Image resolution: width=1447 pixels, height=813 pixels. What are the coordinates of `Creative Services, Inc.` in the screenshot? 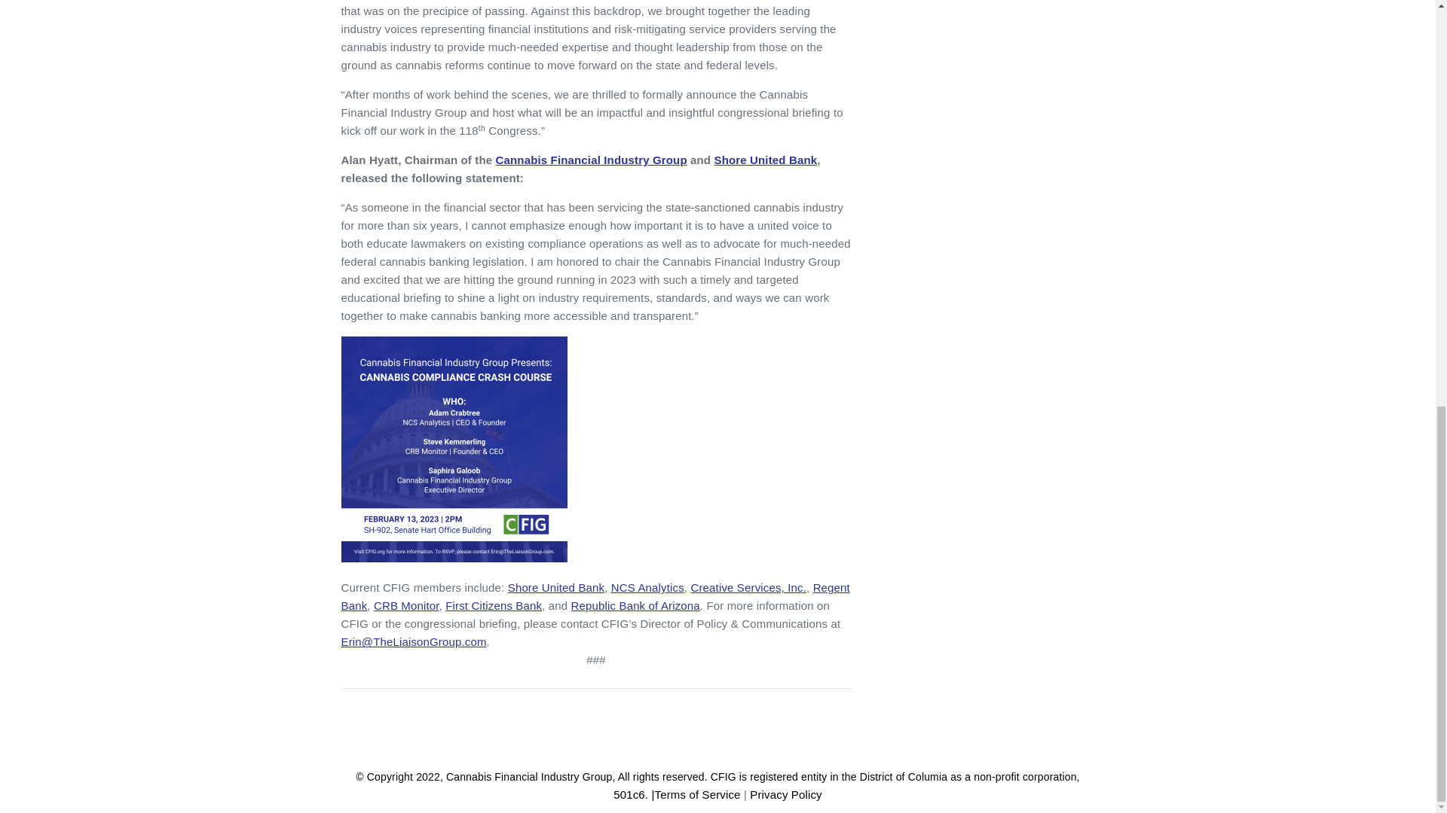 It's located at (748, 587).